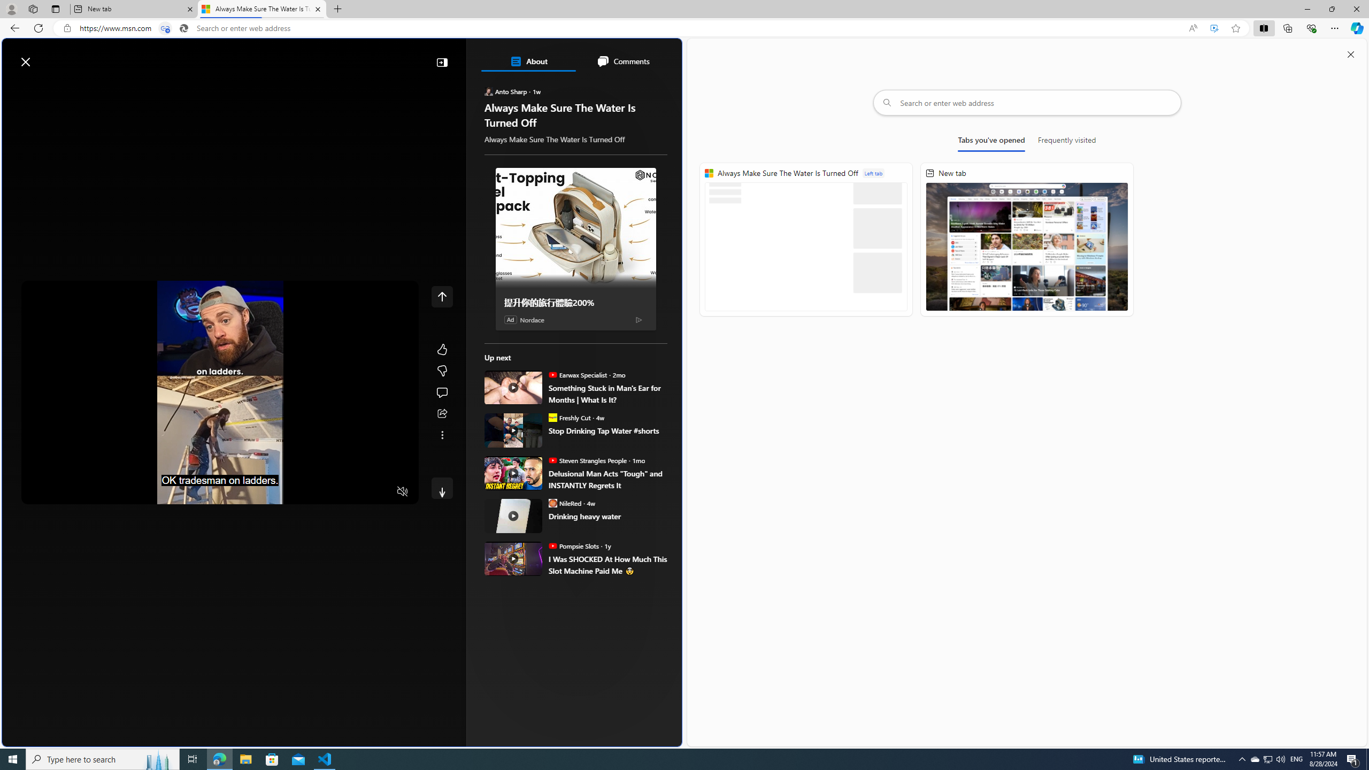  I want to click on Steven Strangles People, so click(552, 460).